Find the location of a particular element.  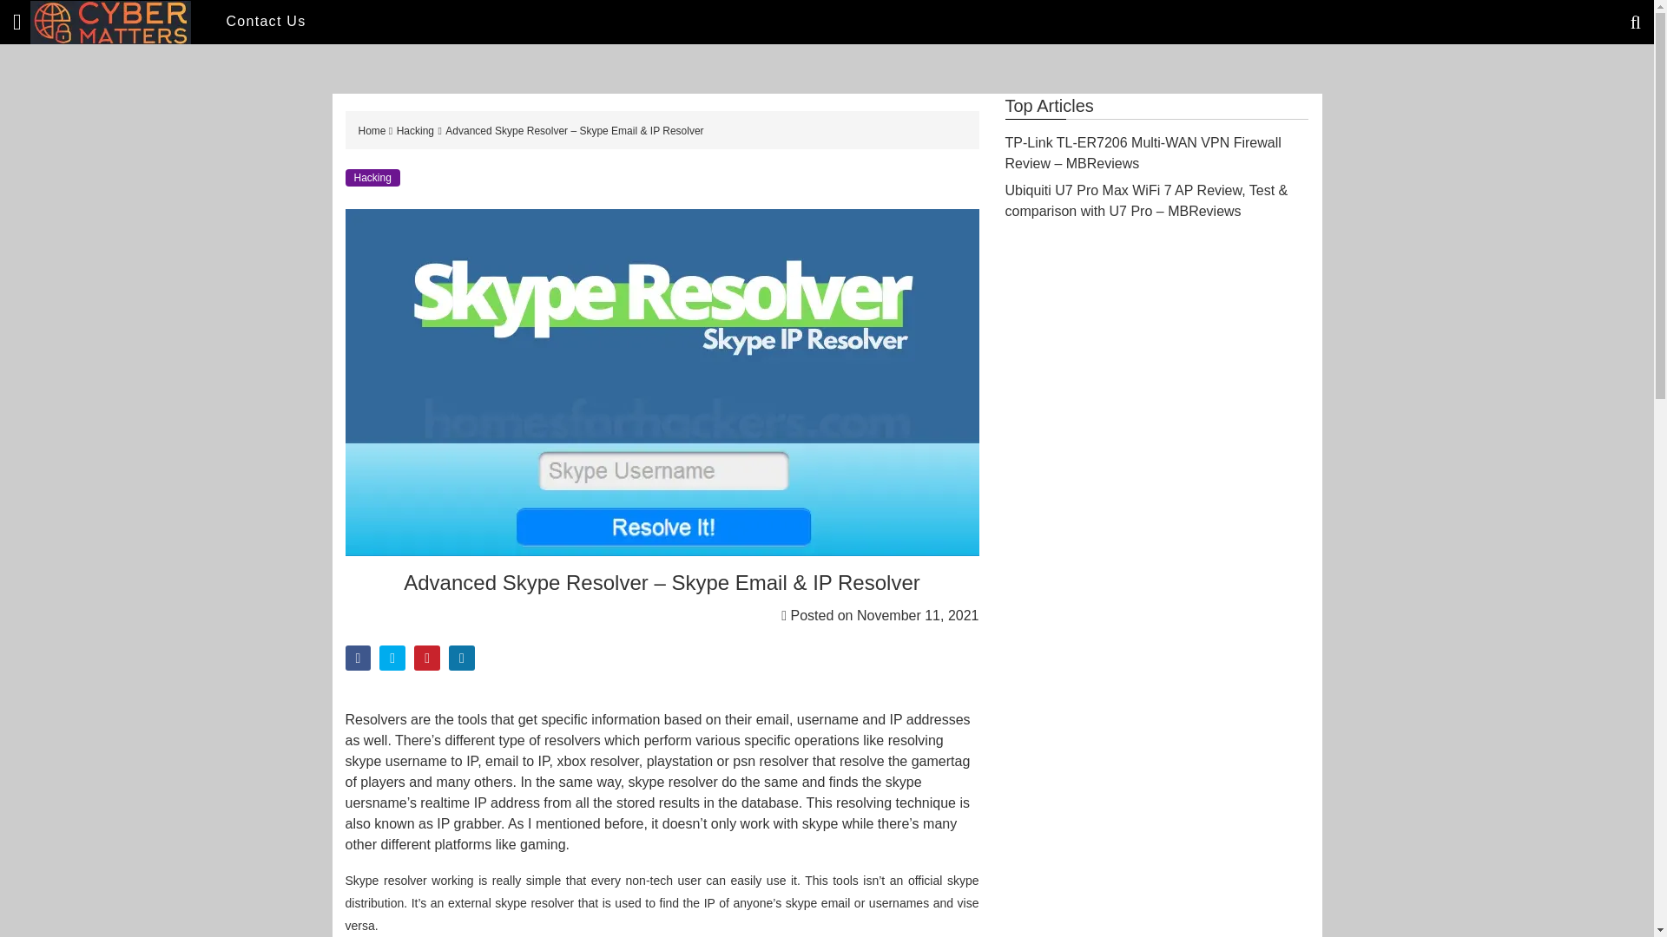

November 11, 2021 is located at coordinates (918, 615).